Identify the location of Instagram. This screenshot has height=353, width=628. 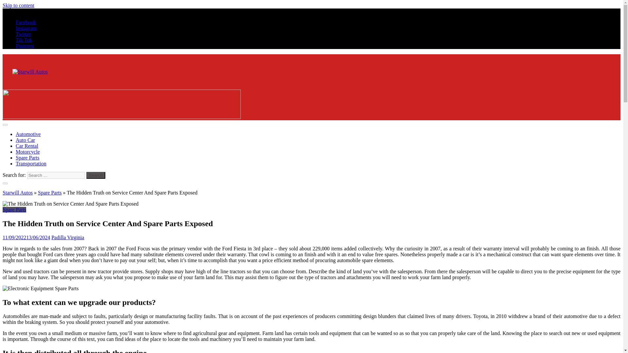
(26, 28).